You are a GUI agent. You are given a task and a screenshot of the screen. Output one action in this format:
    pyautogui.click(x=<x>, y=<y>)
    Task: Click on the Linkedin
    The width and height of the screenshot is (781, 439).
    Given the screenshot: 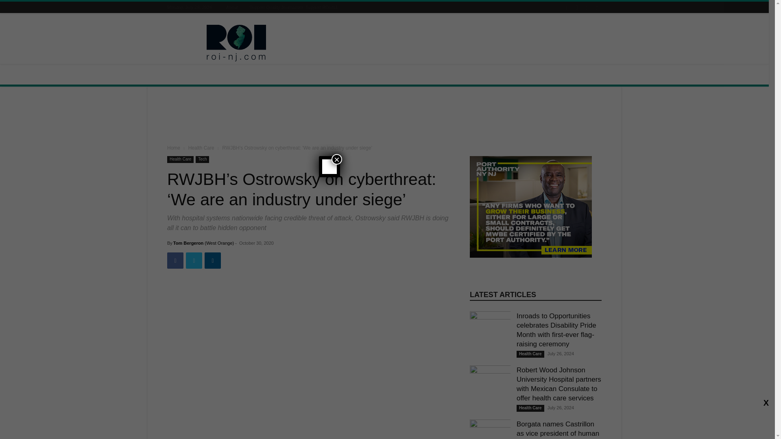 What is the action you would take?
    pyautogui.click(x=213, y=260)
    